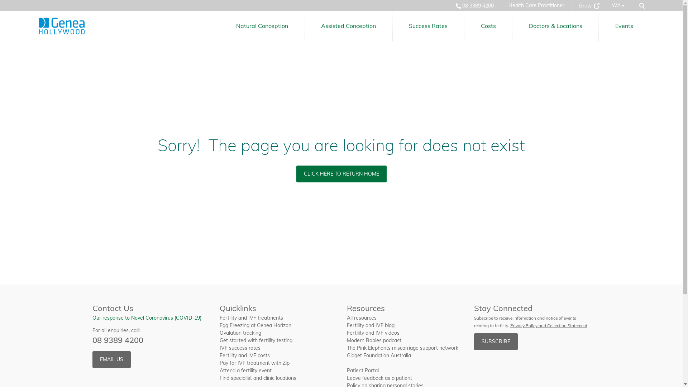 The height and width of the screenshot is (387, 688). Describe the element at coordinates (590, 6) in the screenshot. I see `Grow` at that location.